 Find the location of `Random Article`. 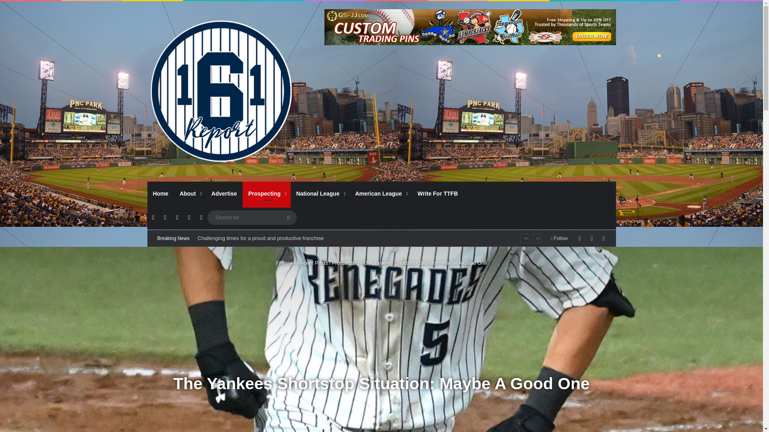

Random Article is located at coordinates (591, 238).